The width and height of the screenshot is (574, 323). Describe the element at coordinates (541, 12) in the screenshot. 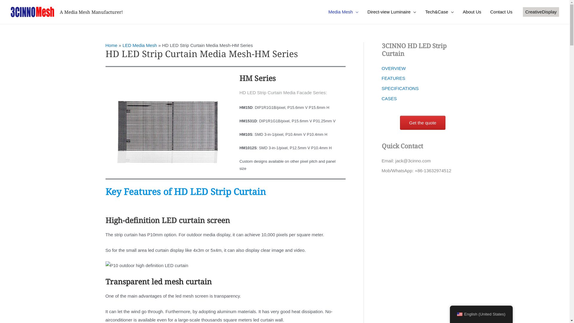

I see `CreativeDisplay` at that location.